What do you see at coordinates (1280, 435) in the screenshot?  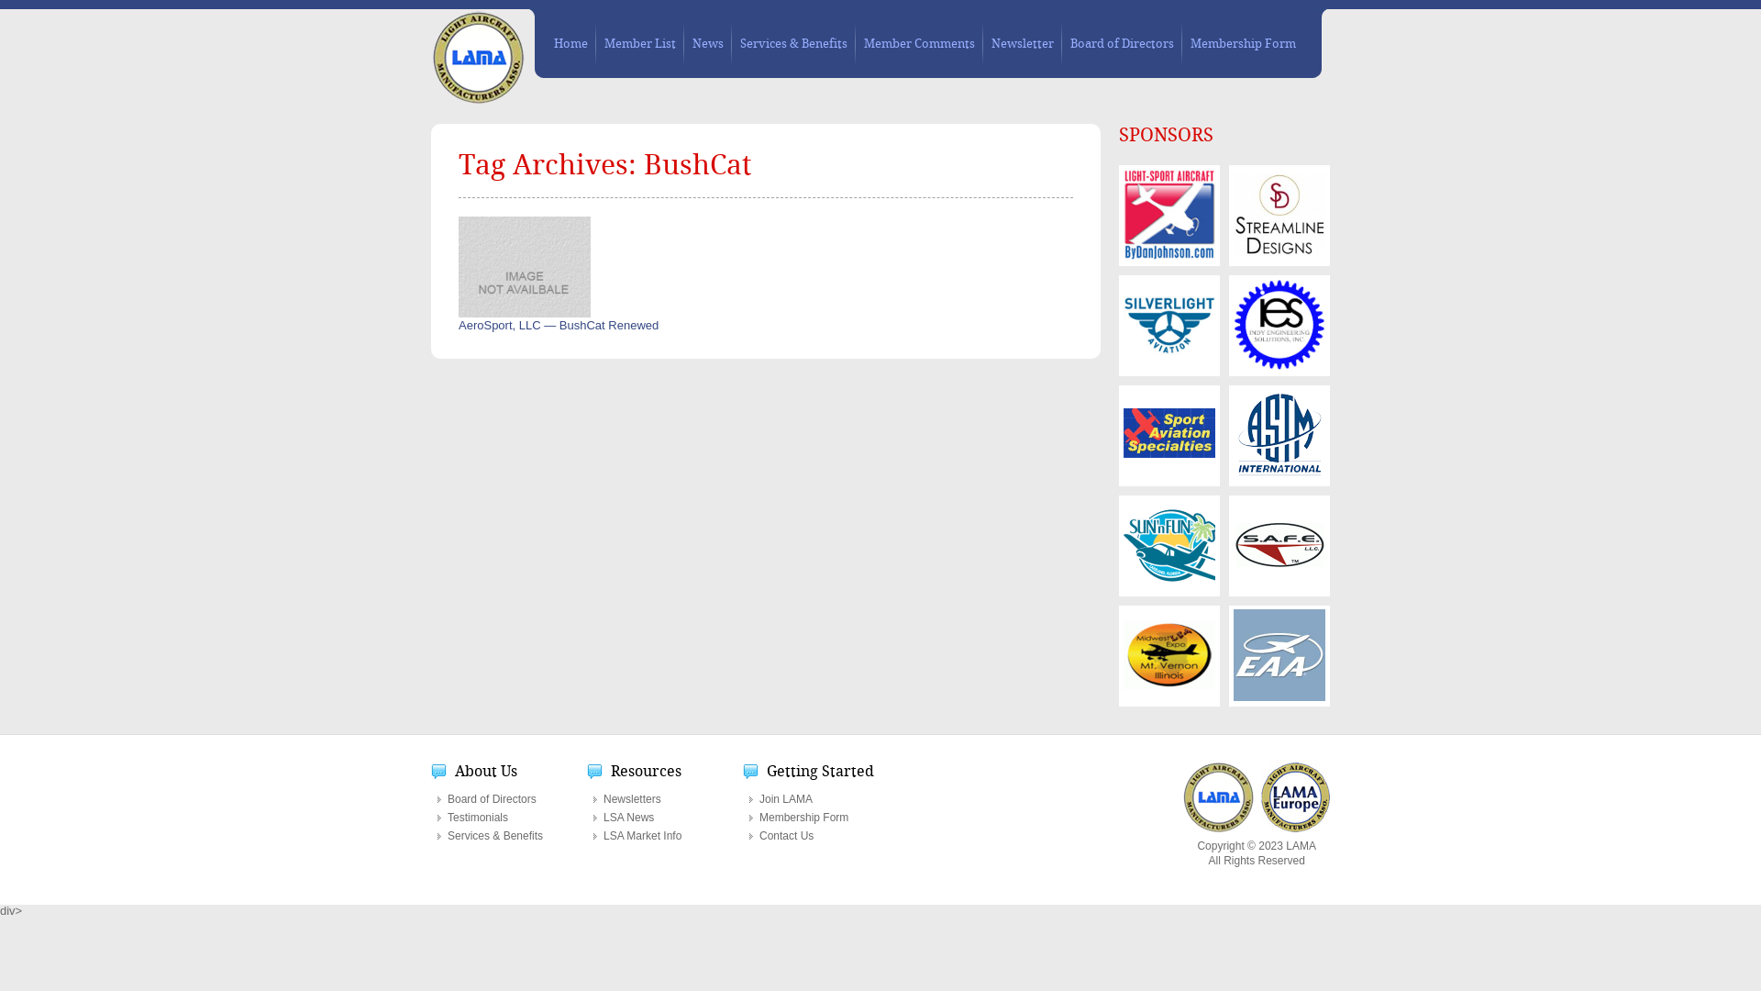 I see `ASTM International` at bounding box center [1280, 435].